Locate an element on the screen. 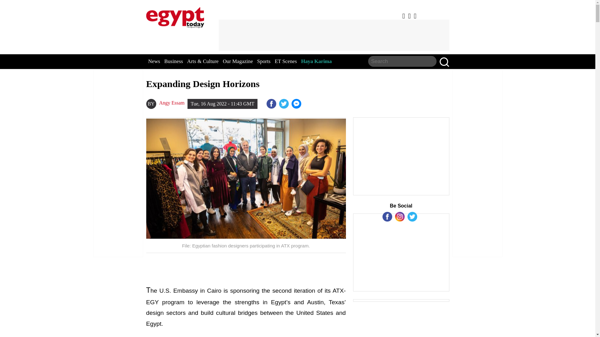  Sports is located at coordinates (264, 61).